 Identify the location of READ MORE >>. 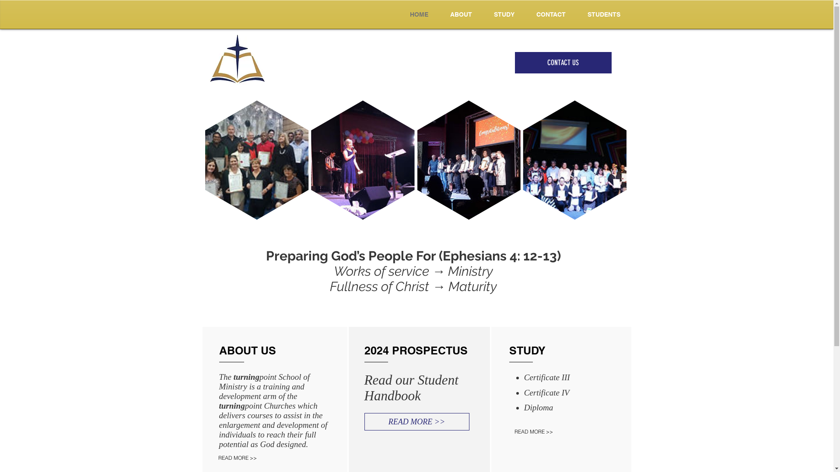
(548, 432).